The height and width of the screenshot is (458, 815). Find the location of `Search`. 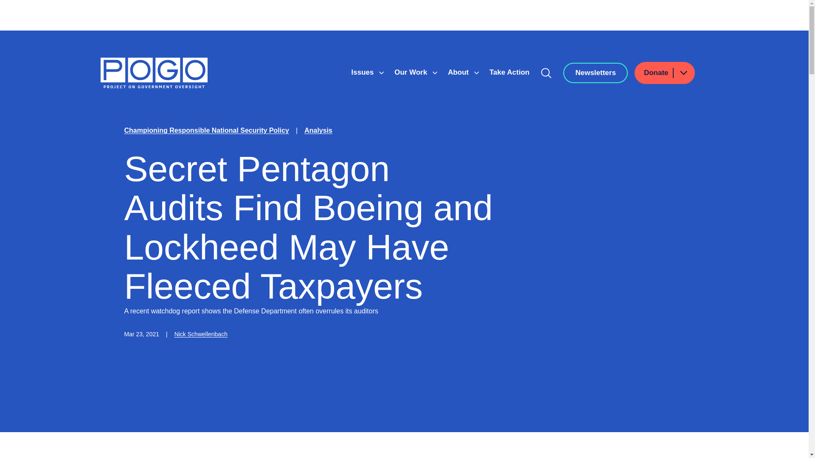

Search is located at coordinates (546, 73).